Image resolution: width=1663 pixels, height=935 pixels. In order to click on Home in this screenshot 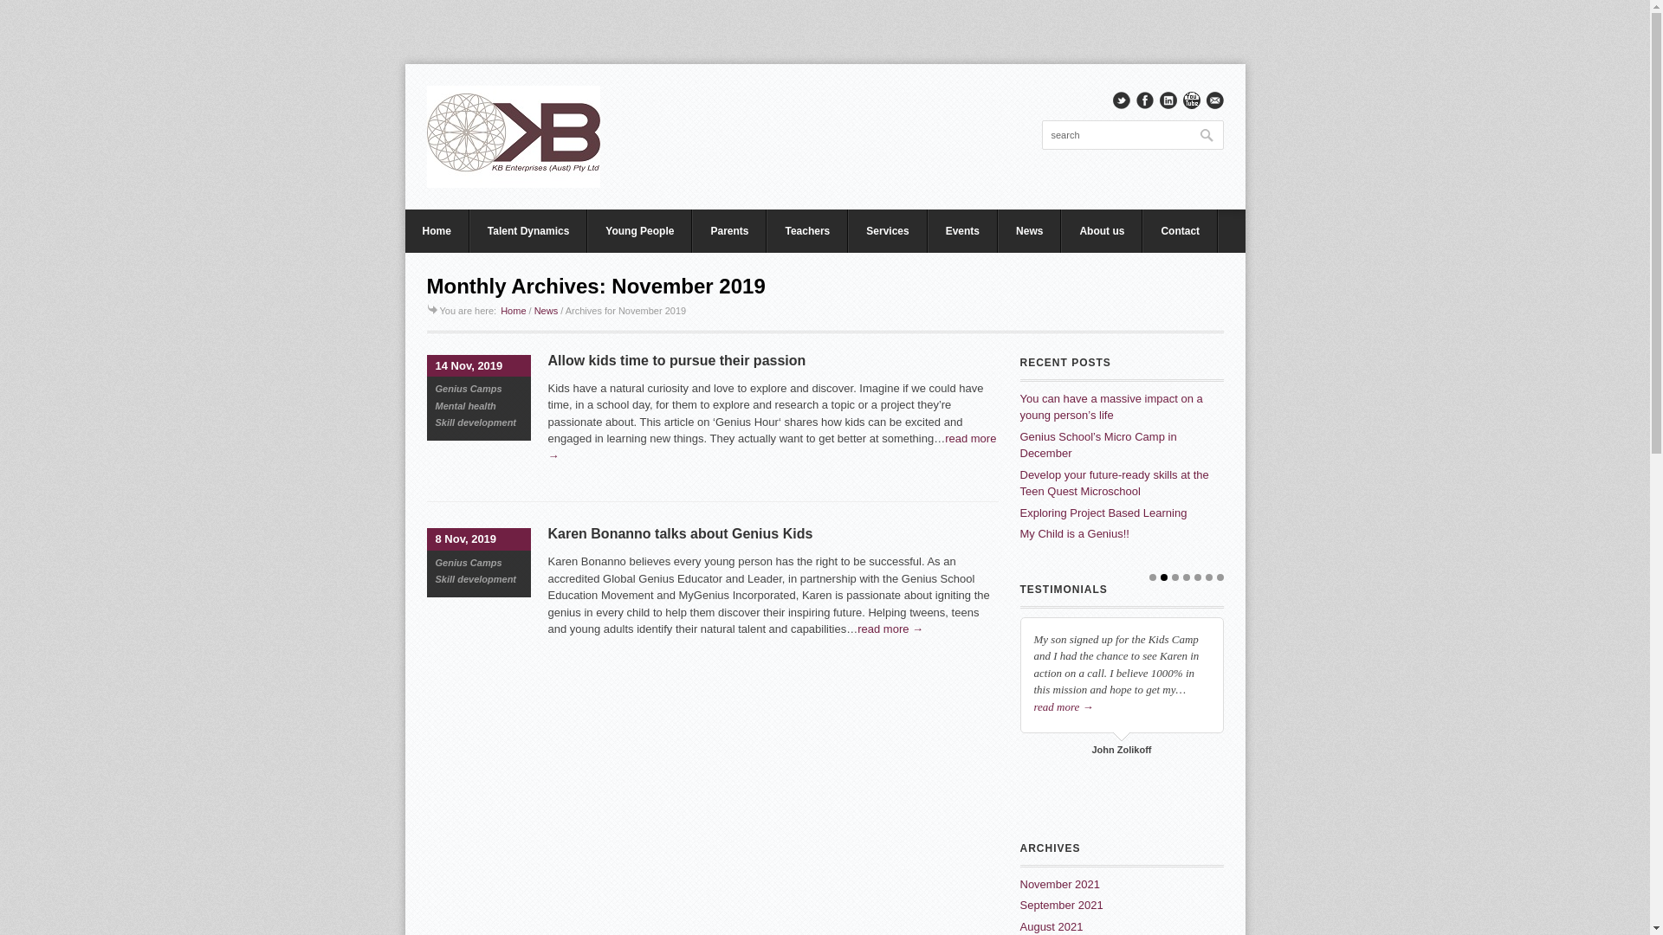, I will do `click(513, 311)`.